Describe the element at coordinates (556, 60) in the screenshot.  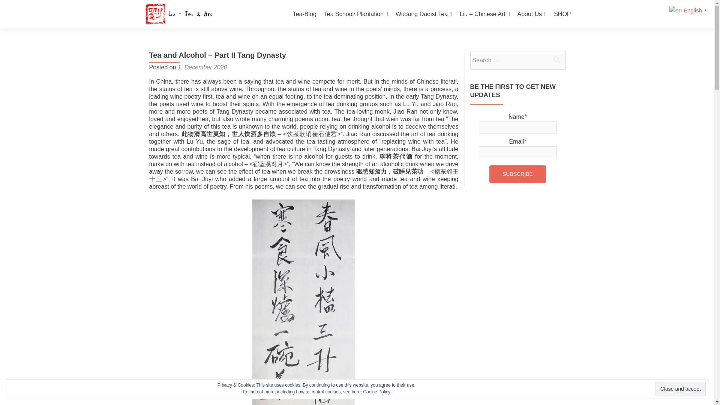
I see `Search` at that location.